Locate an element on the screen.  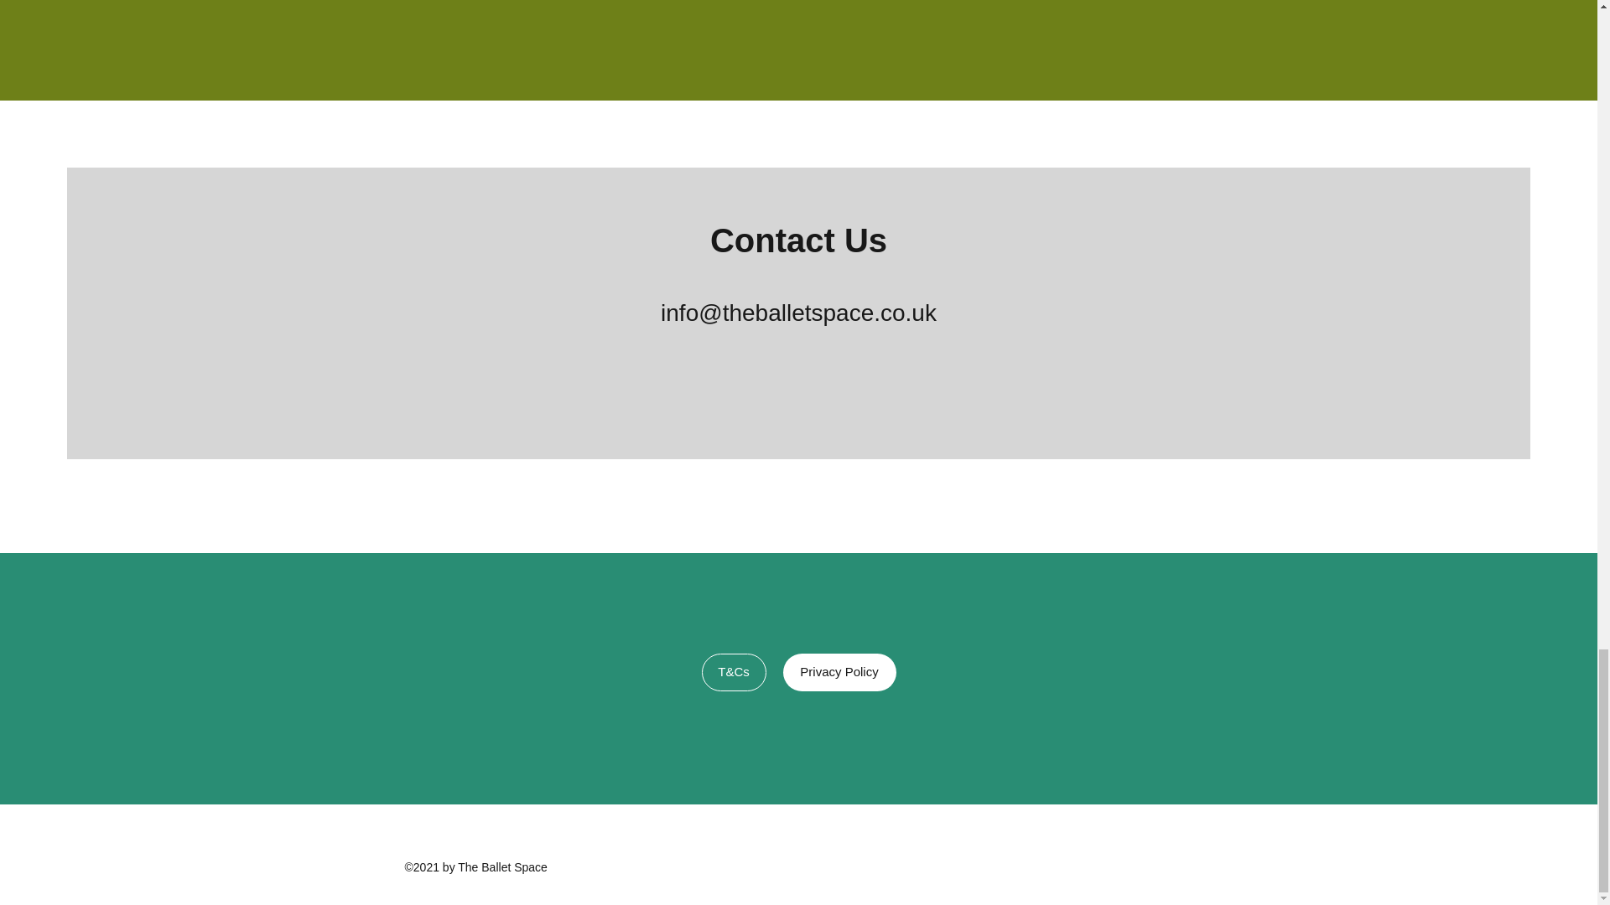
Privacy Policy is located at coordinates (839, 672).